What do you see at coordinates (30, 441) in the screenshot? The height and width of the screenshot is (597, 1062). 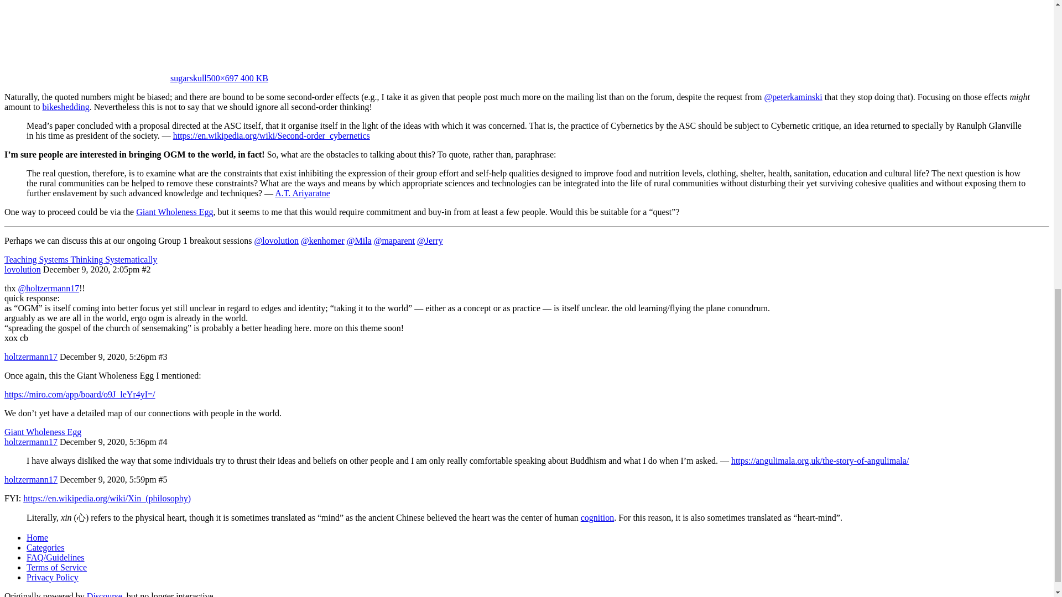 I see `holtzermann17` at bounding box center [30, 441].